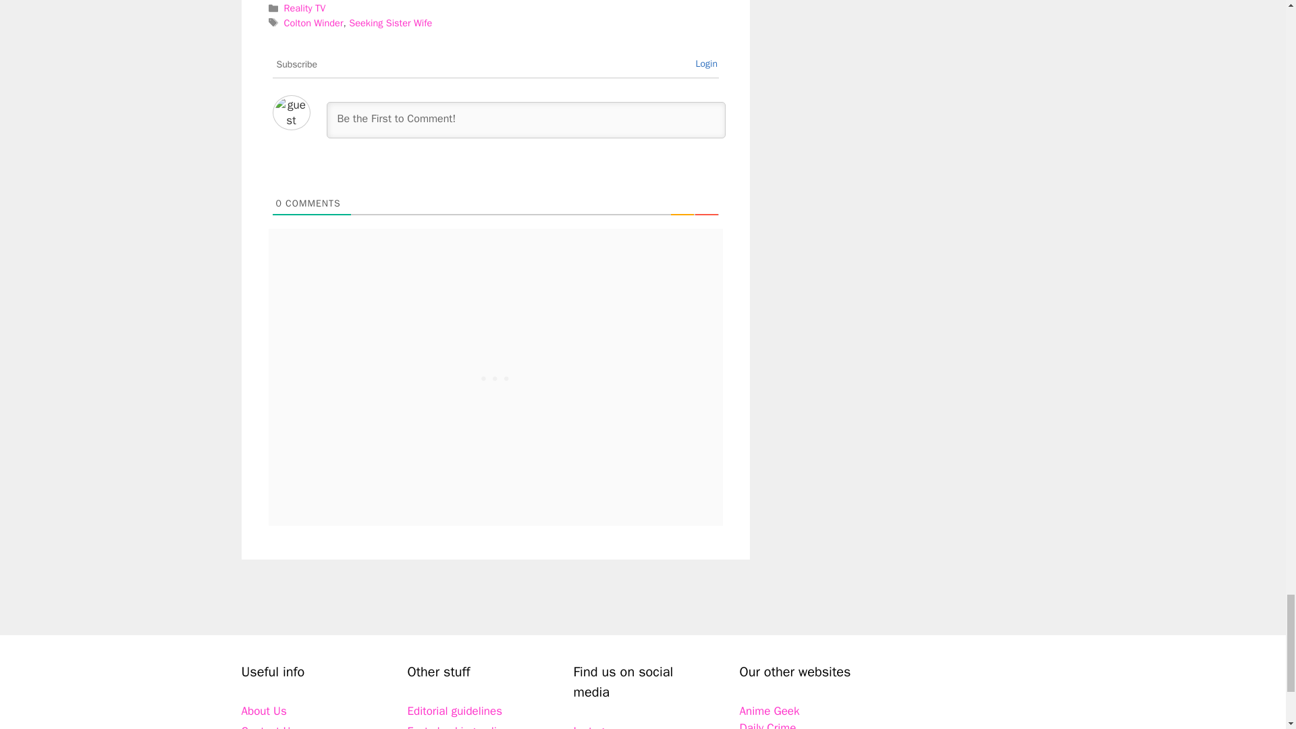 The width and height of the screenshot is (1296, 729). What do you see at coordinates (458, 726) in the screenshot?
I see `Fact-checking policy` at bounding box center [458, 726].